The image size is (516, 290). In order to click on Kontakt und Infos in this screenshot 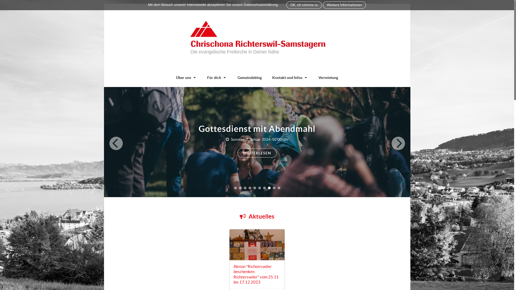, I will do `click(290, 78)`.